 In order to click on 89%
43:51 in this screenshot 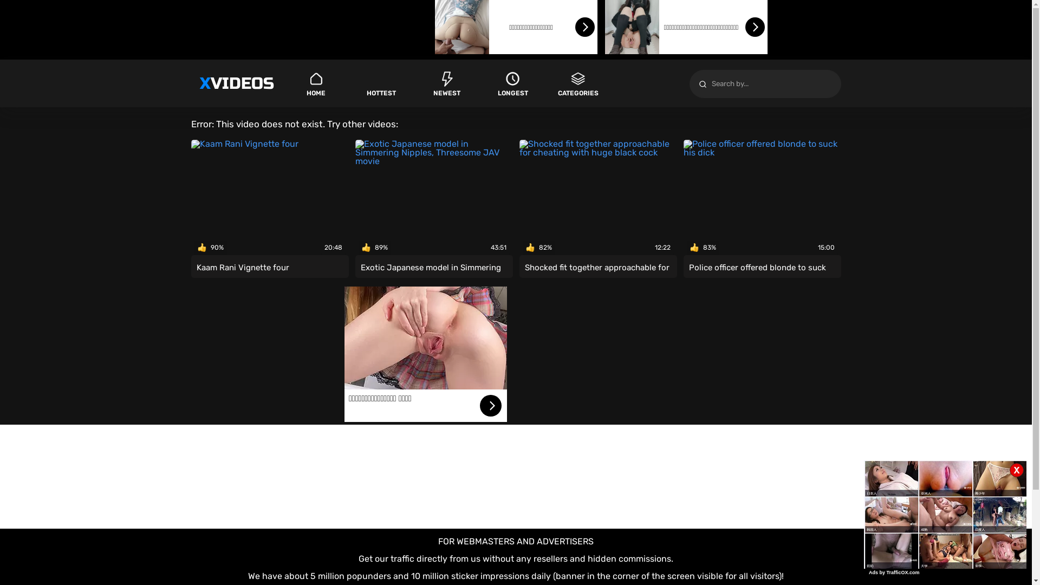, I will do `click(434, 199)`.